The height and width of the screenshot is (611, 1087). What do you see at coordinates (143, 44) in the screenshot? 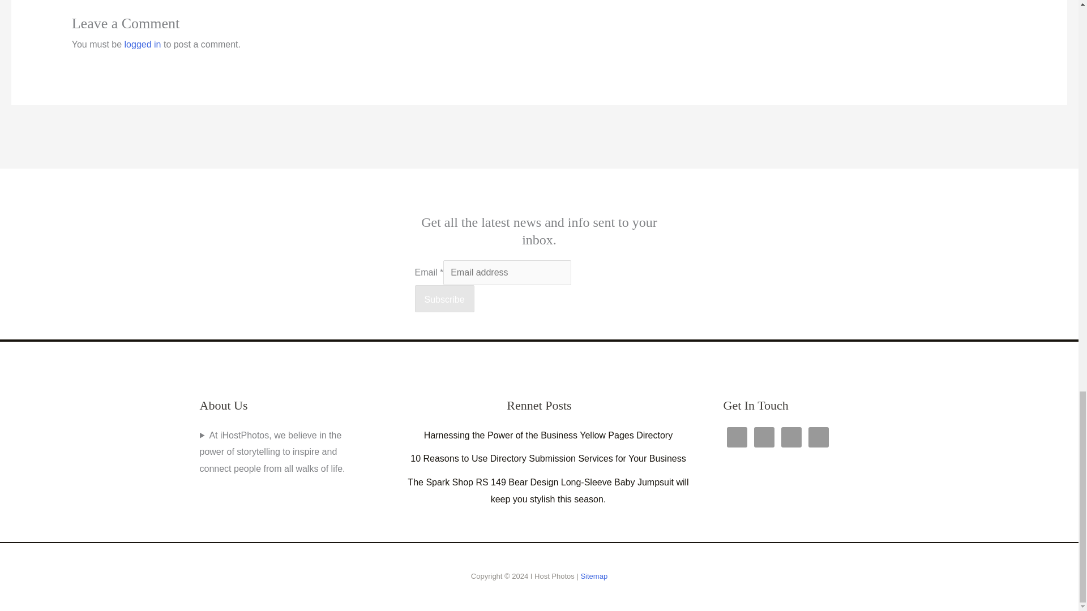
I see `logged in` at bounding box center [143, 44].